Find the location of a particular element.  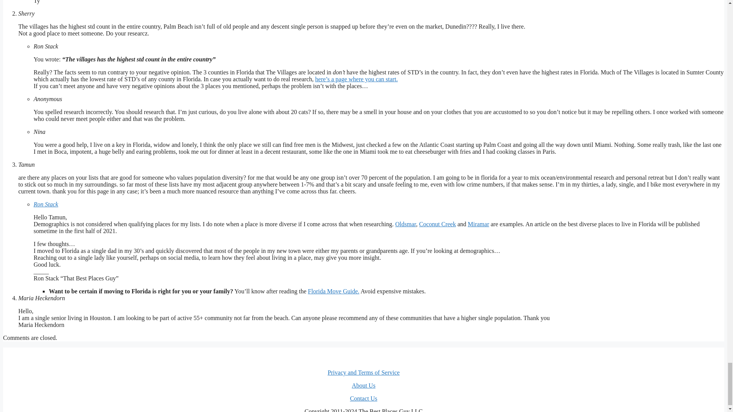

About Us is located at coordinates (363, 385).